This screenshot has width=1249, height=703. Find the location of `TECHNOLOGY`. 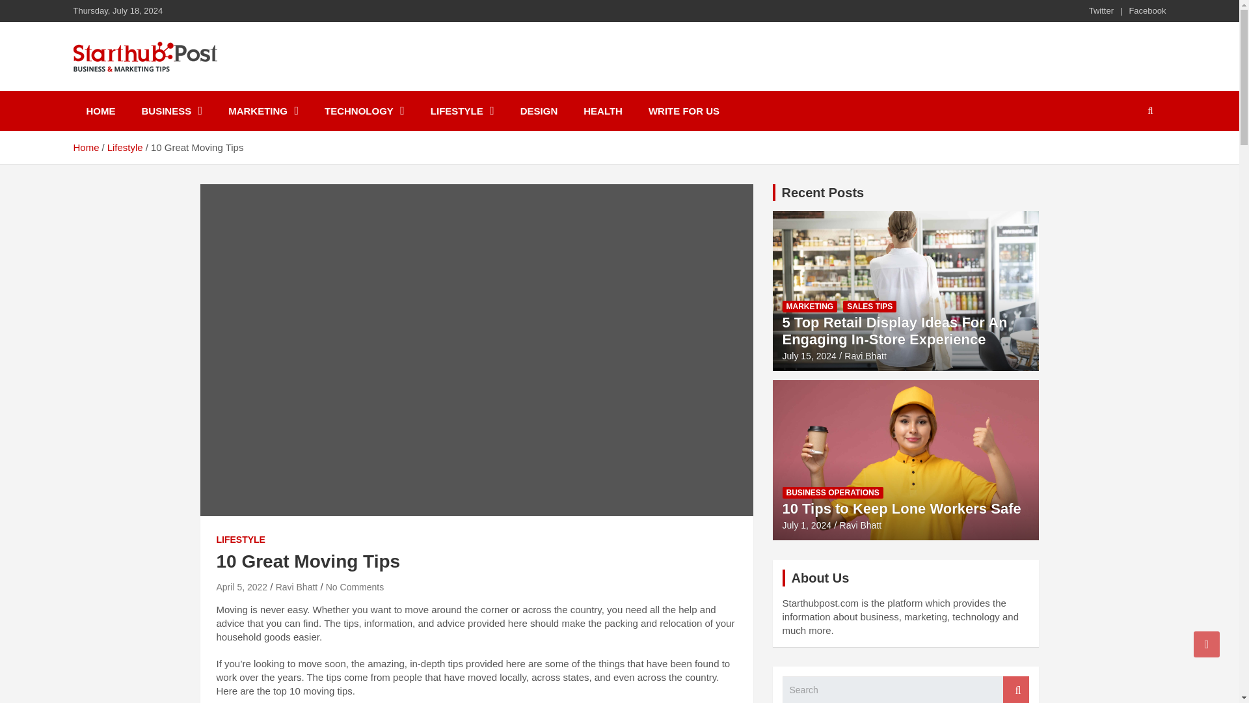

TECHNOLOGY is located at coordinates (364, 111).